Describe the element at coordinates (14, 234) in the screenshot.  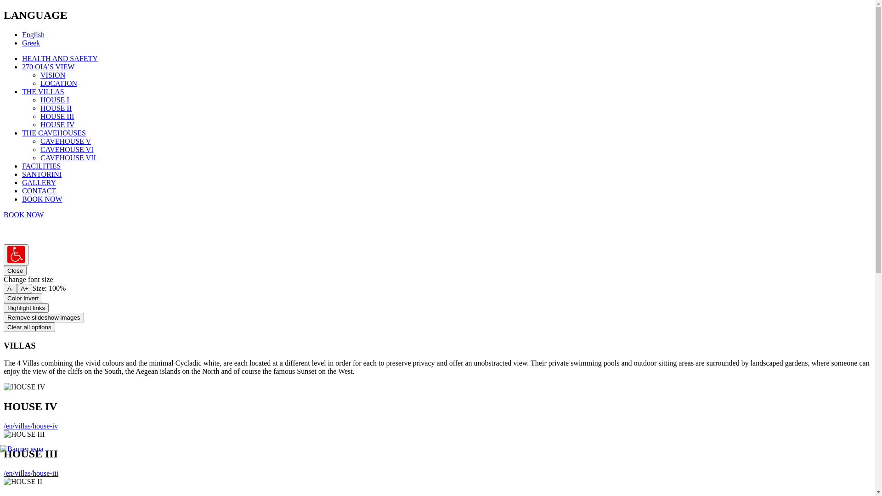
I see `MENU` at that location.